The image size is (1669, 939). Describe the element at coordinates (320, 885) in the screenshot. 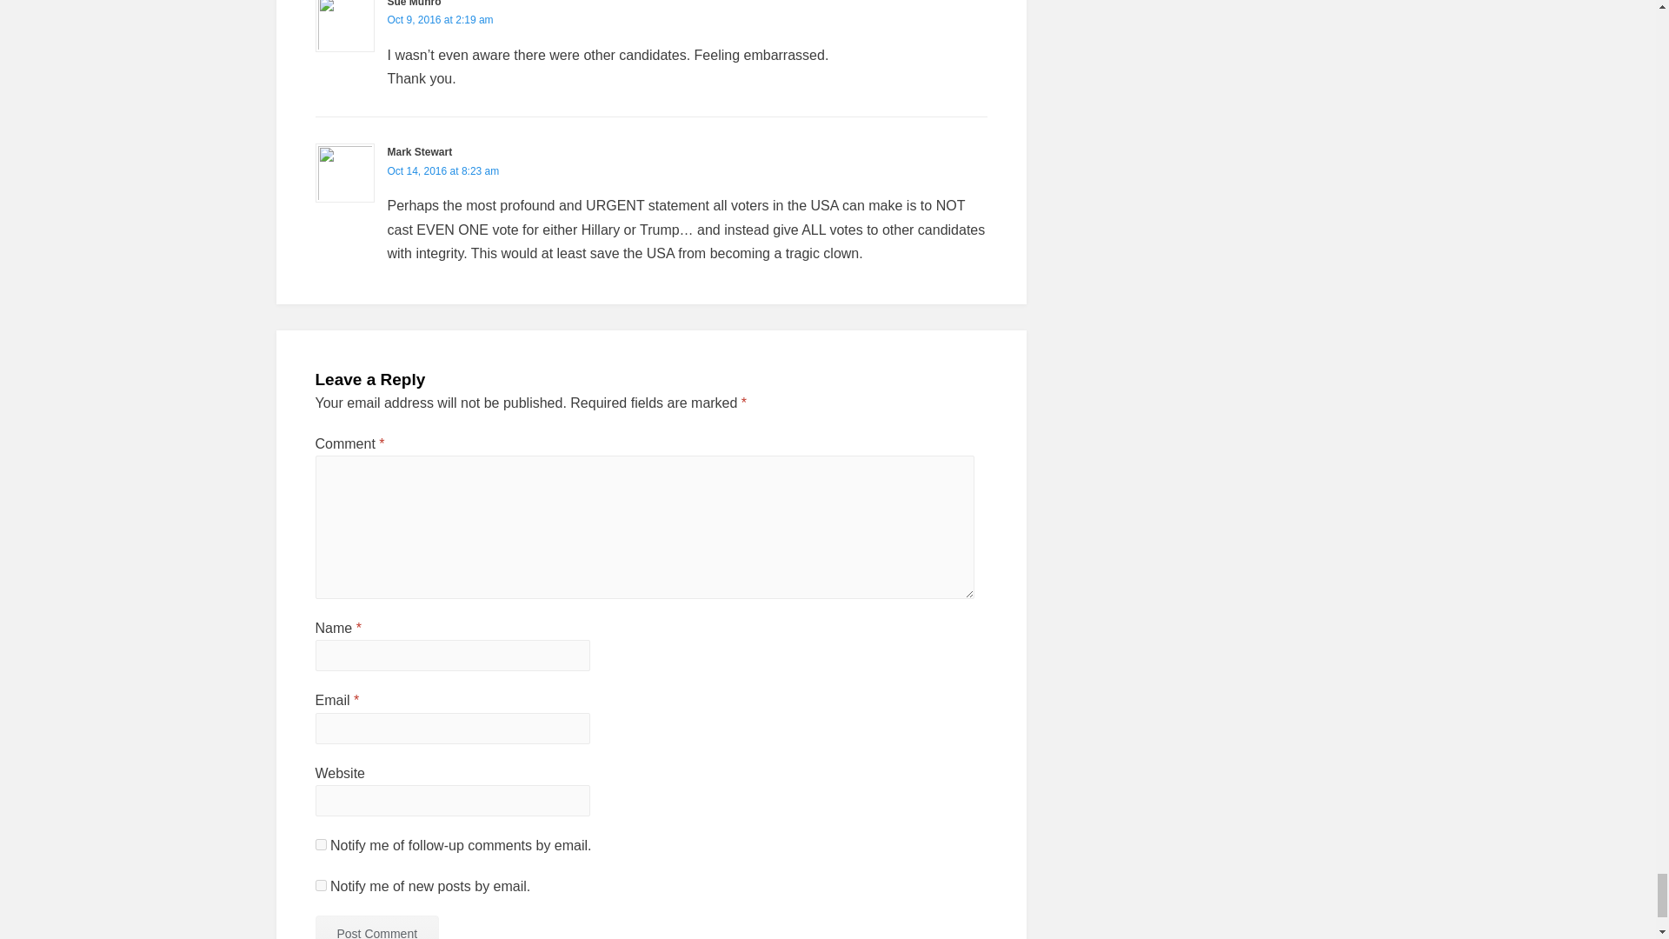

I see `subscribe` at that location.